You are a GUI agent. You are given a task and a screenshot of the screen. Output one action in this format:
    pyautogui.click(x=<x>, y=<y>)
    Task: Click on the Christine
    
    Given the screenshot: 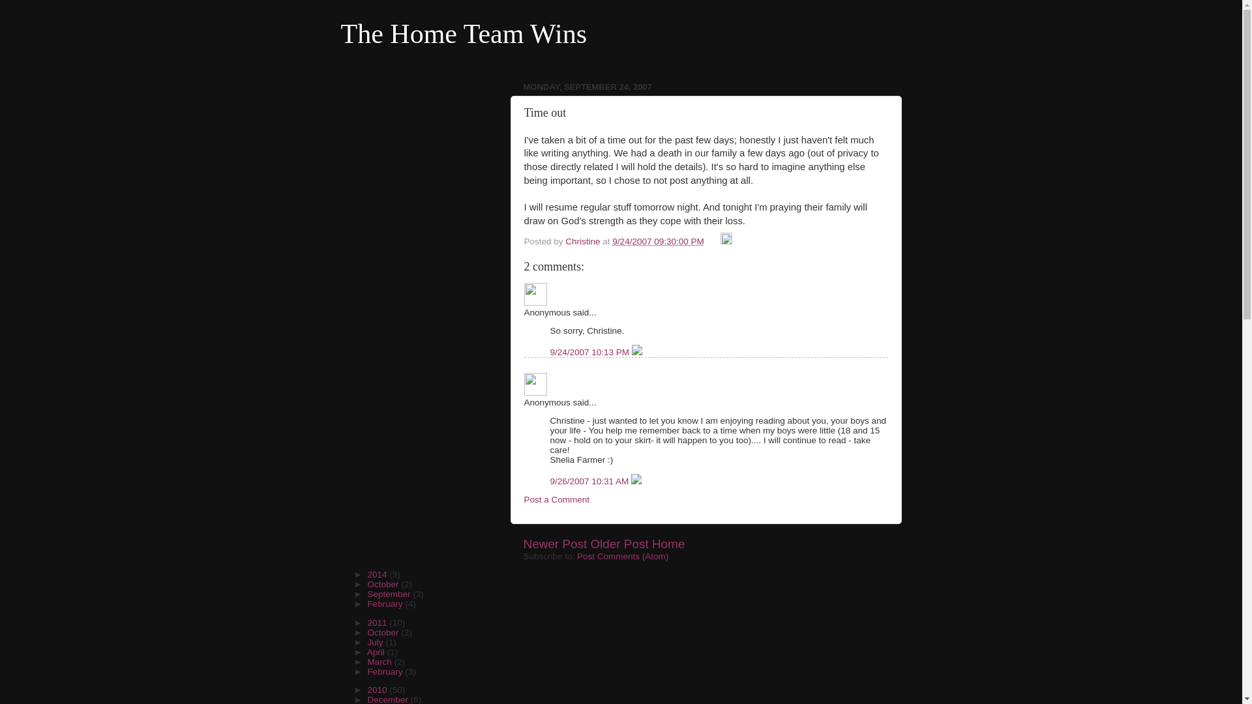 What is the action you would take?
    pyautogui.click(x=584, y=241)
    